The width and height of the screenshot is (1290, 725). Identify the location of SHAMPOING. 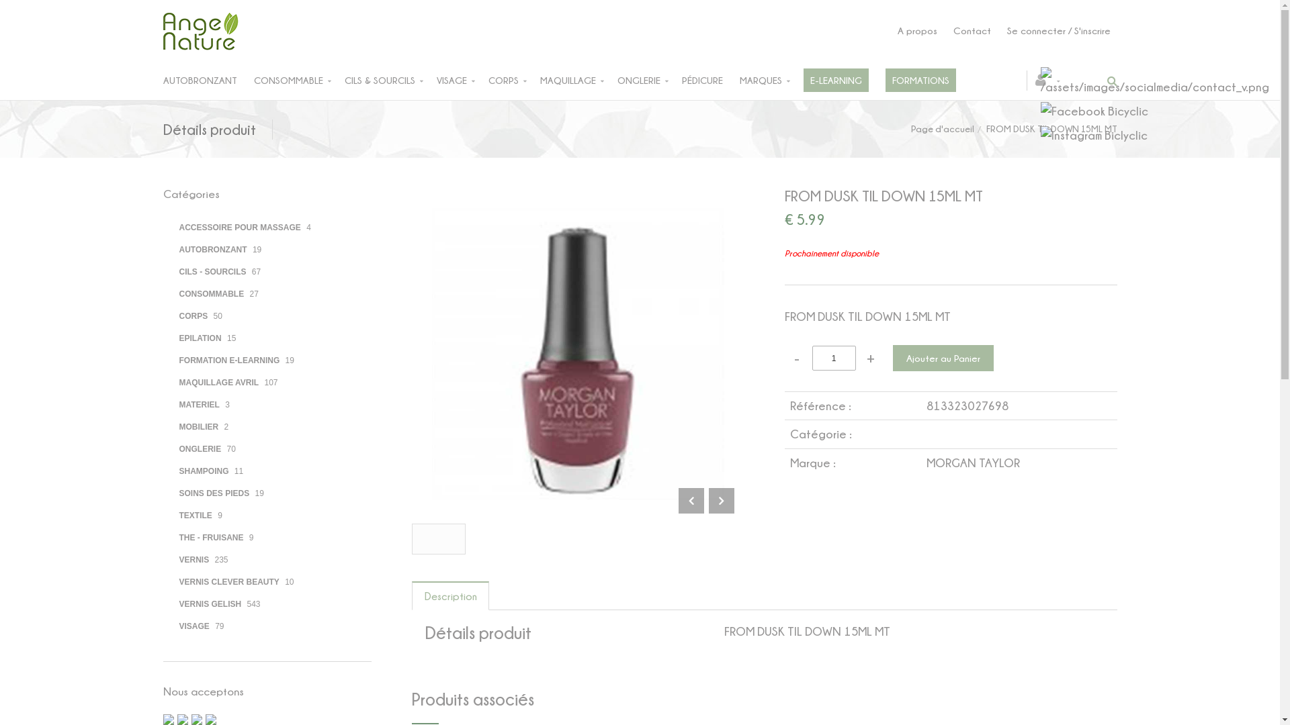
(204, 471).